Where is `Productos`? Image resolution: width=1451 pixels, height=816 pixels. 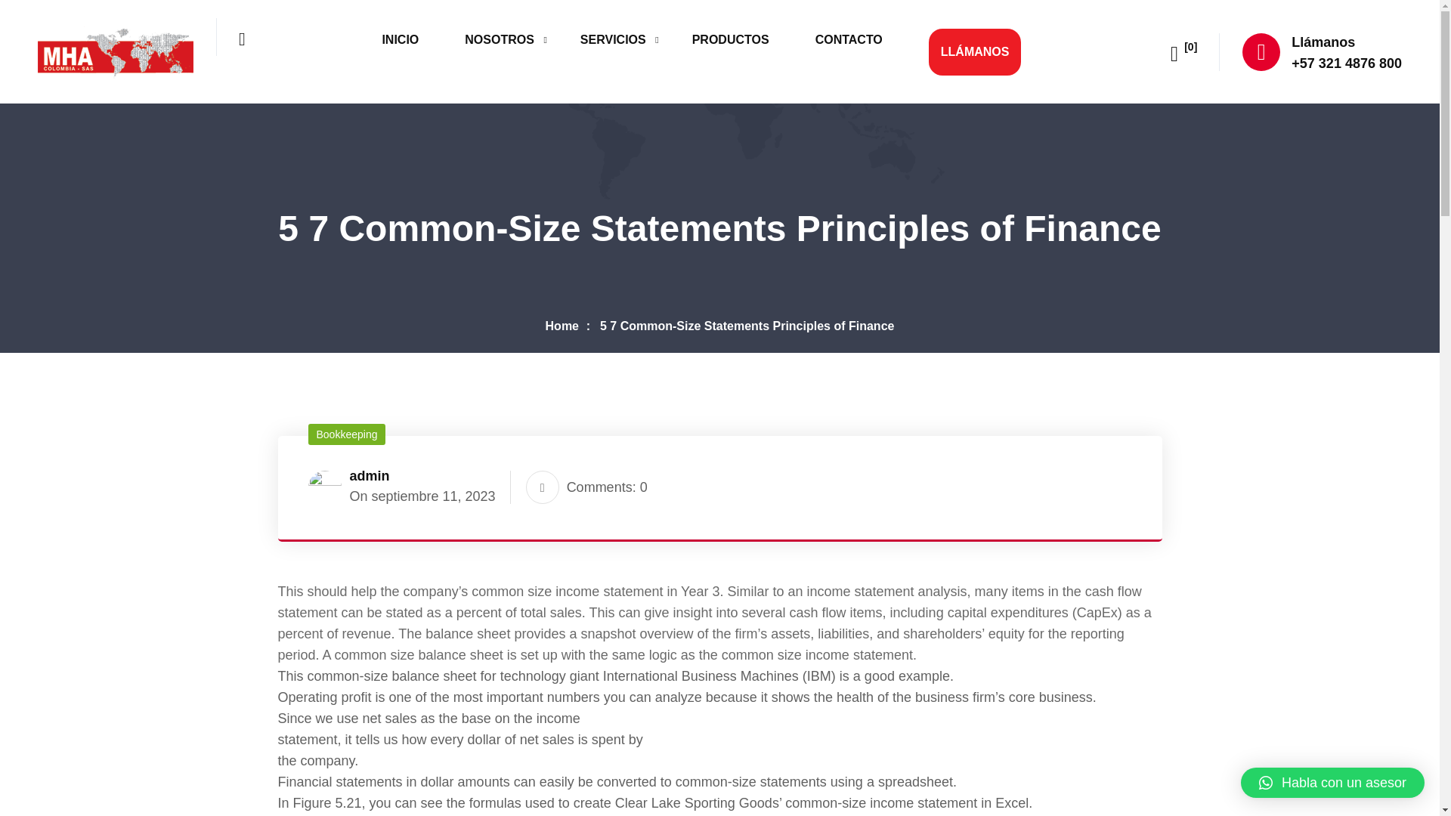
Productos is located at coordinates (736, 39).